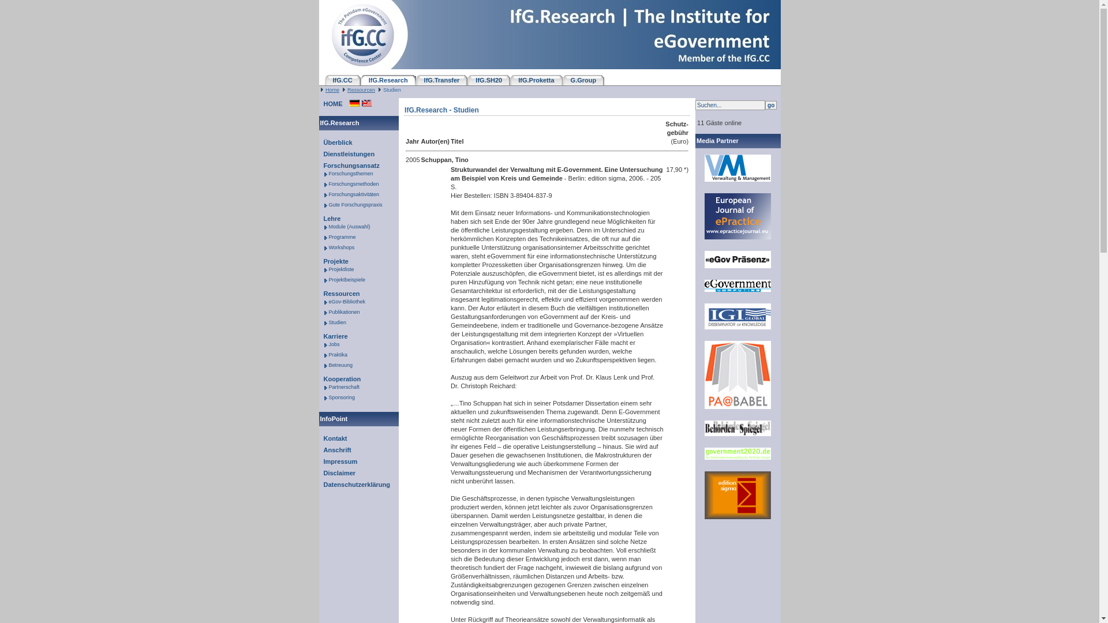 The width and height of the screenshot is (1108, 623). I want to click on Dienstleistungen, so click(346, 154).